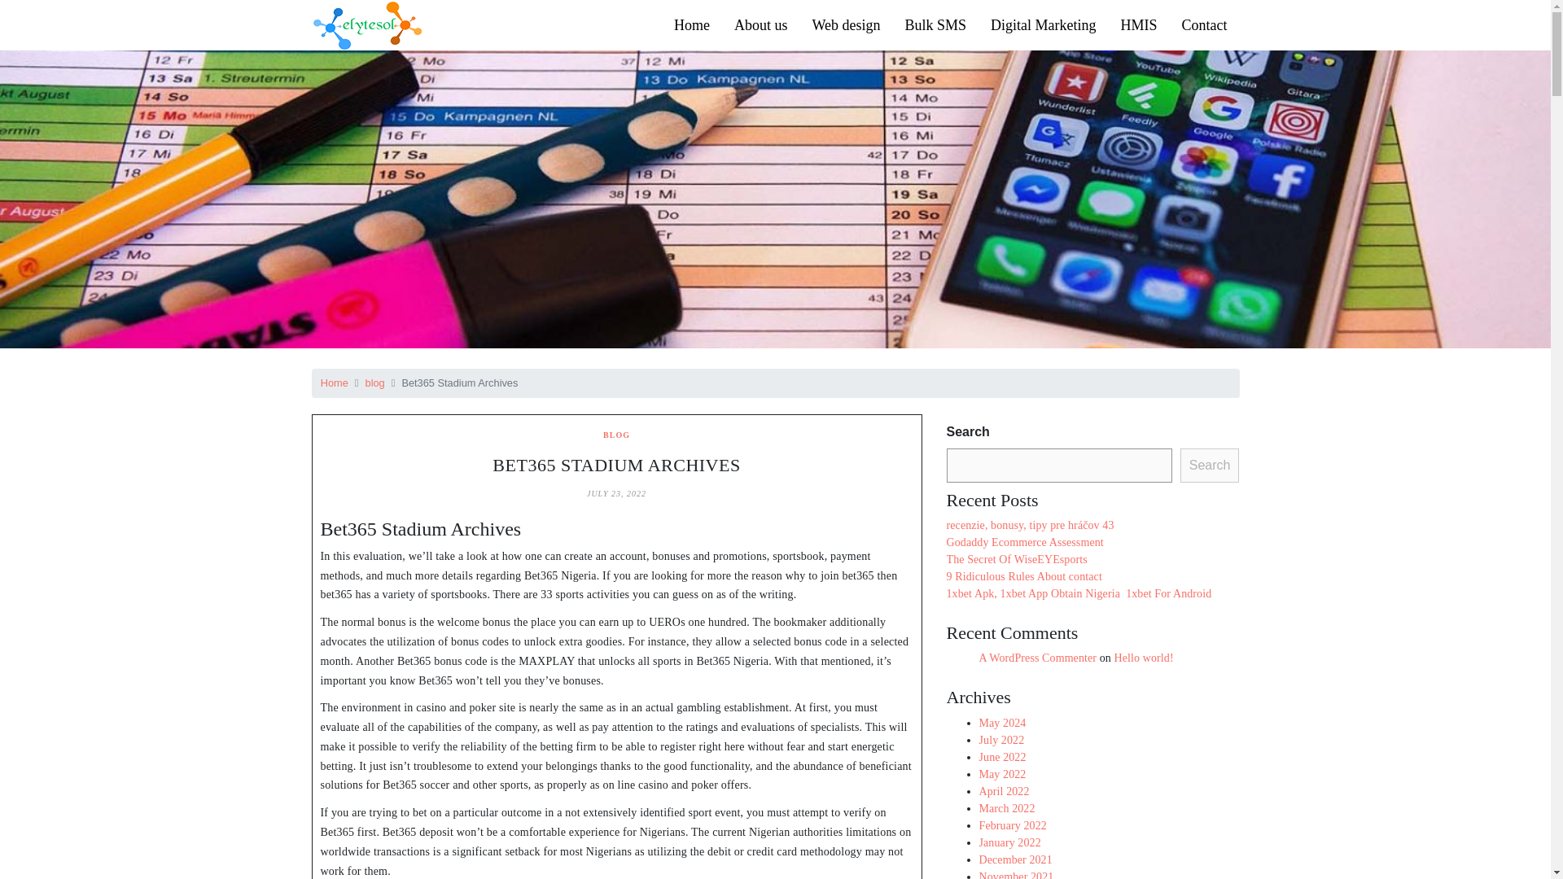  What do you see at coordinates (1204, 24) in the screenshot?
I see `Contact` at bounding box center [1204, 24].